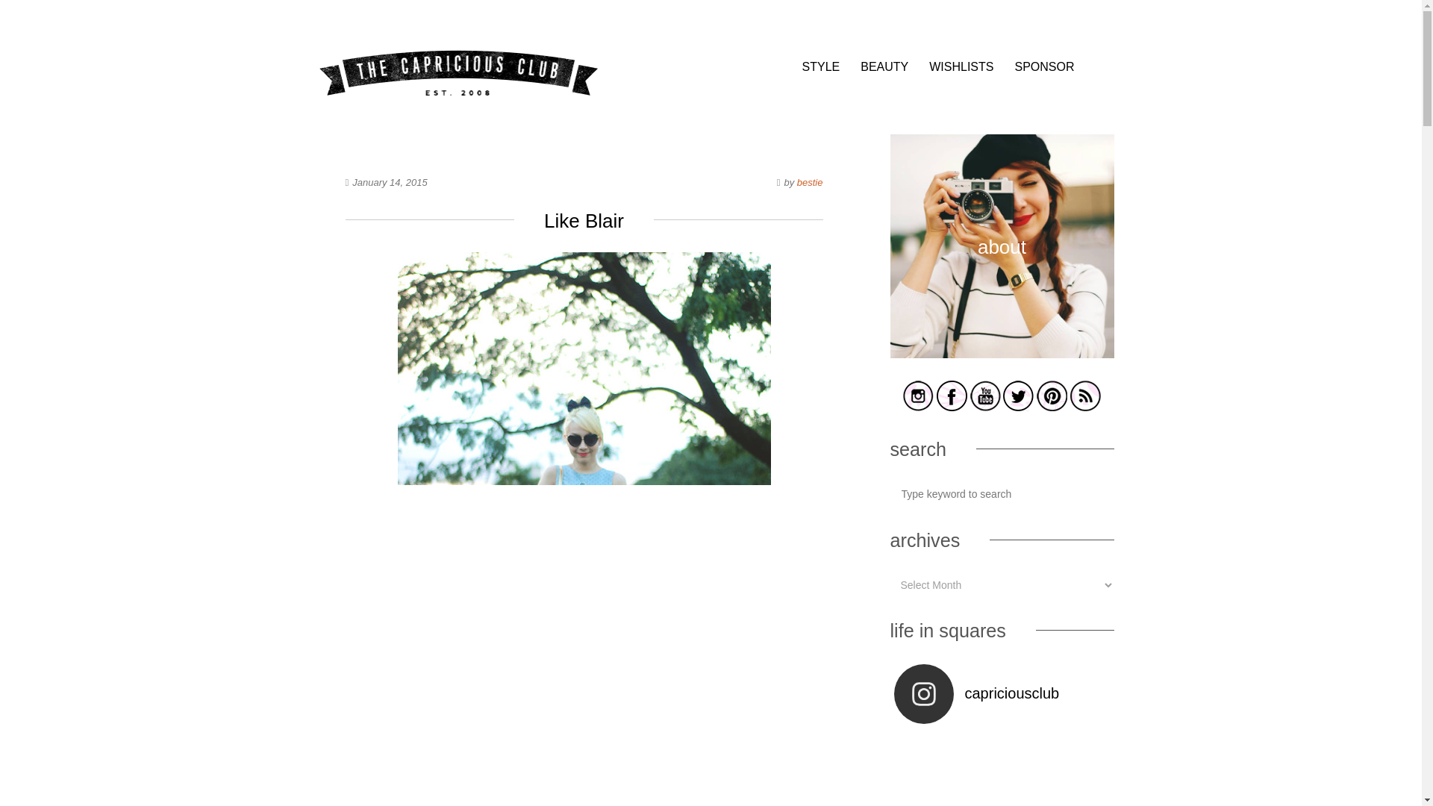 The height and width of the screenshot is (806, 1433). Describe the element at coordinates (961, 67) in the screenshot. I see `WISHLISTS` at that location.